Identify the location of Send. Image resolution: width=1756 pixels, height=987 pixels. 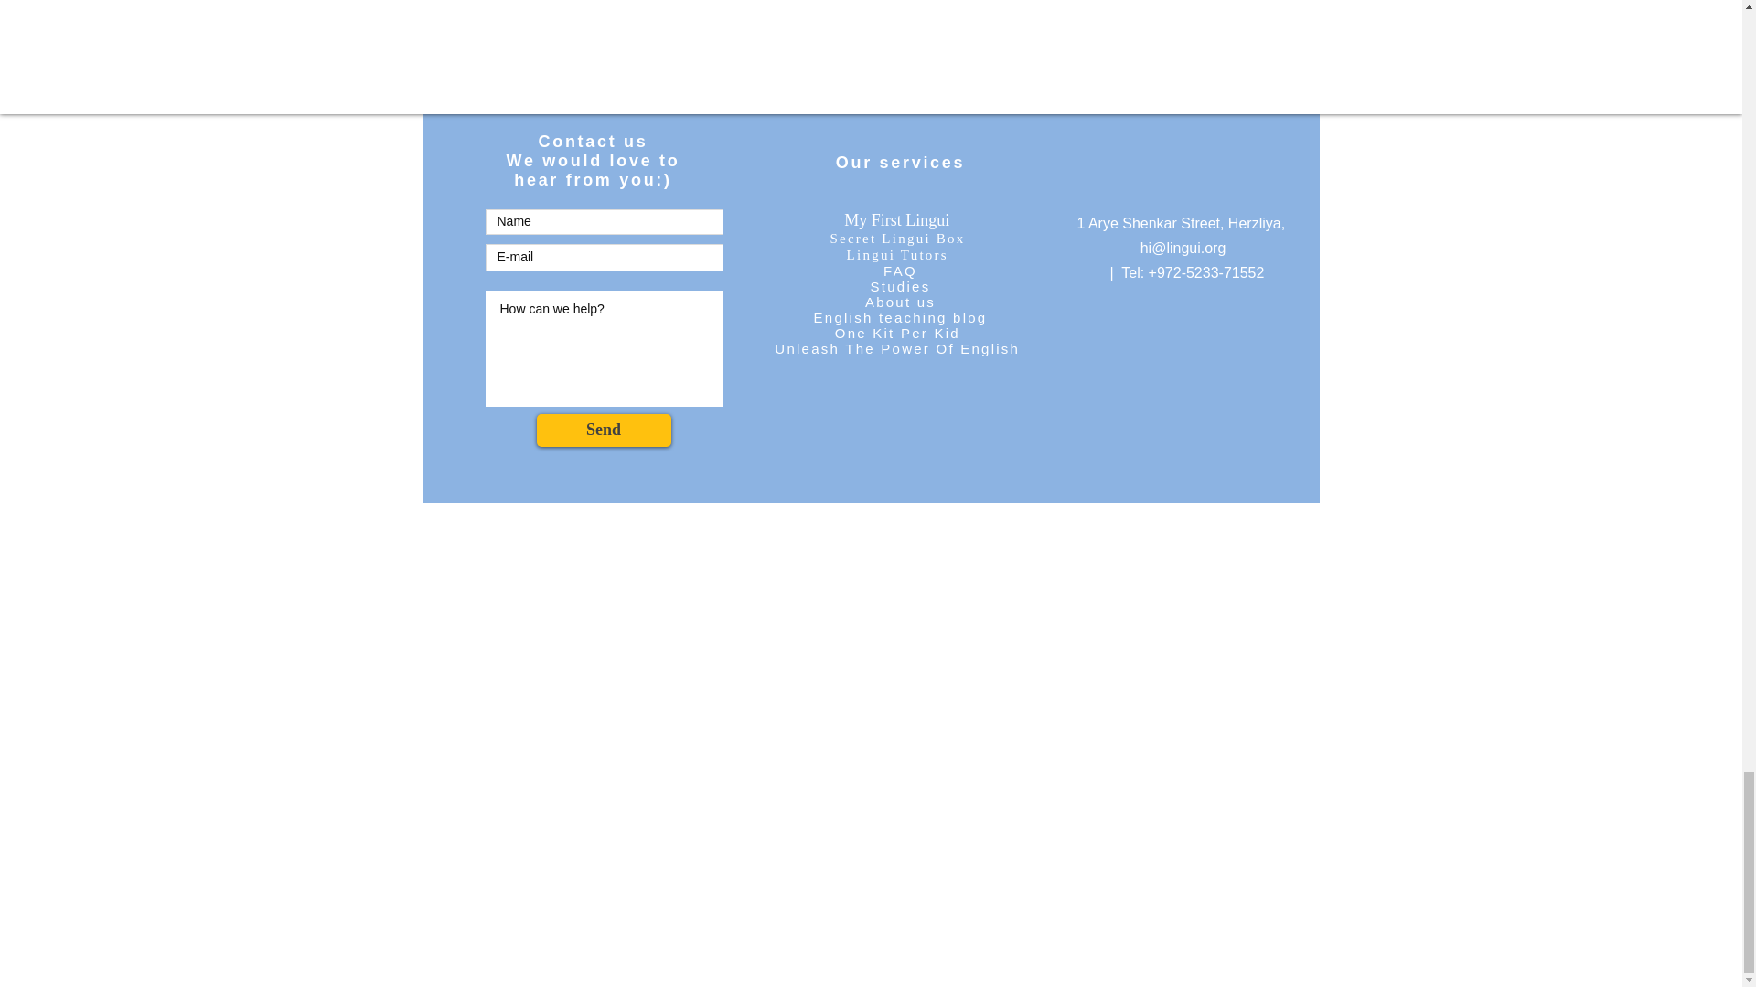
(603, 430).